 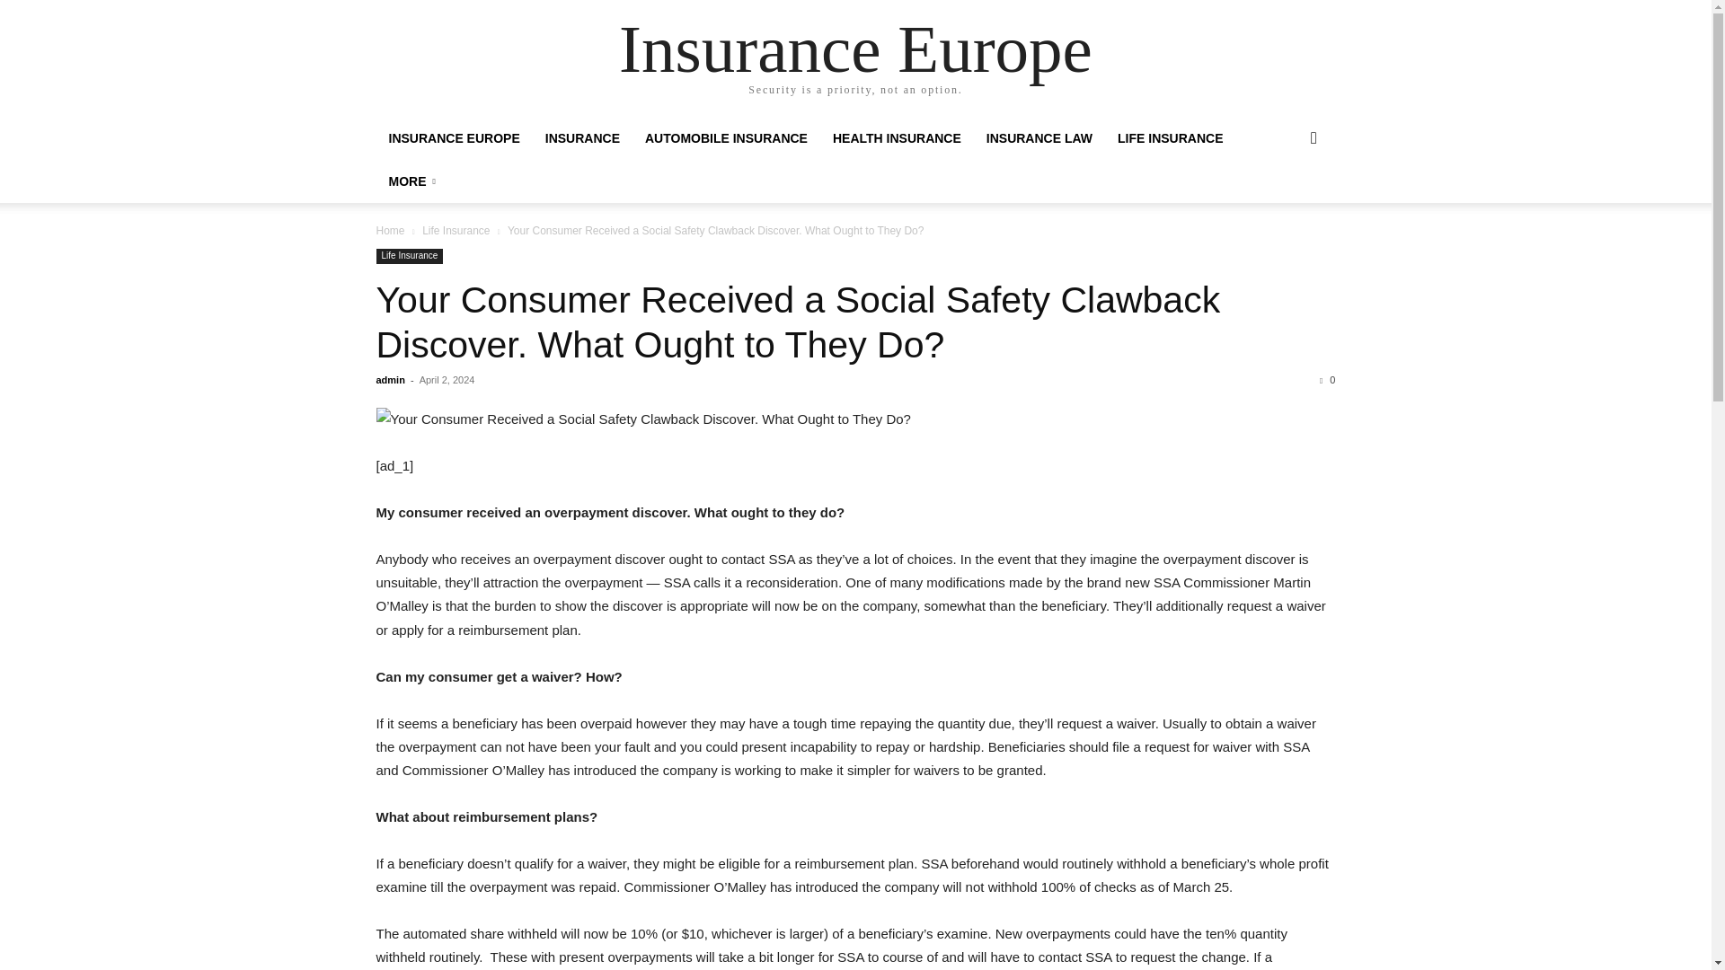 What do you see at coordinates (1327, 379) in the screenshot?
I see `0` at bounding box center [1327, 379].